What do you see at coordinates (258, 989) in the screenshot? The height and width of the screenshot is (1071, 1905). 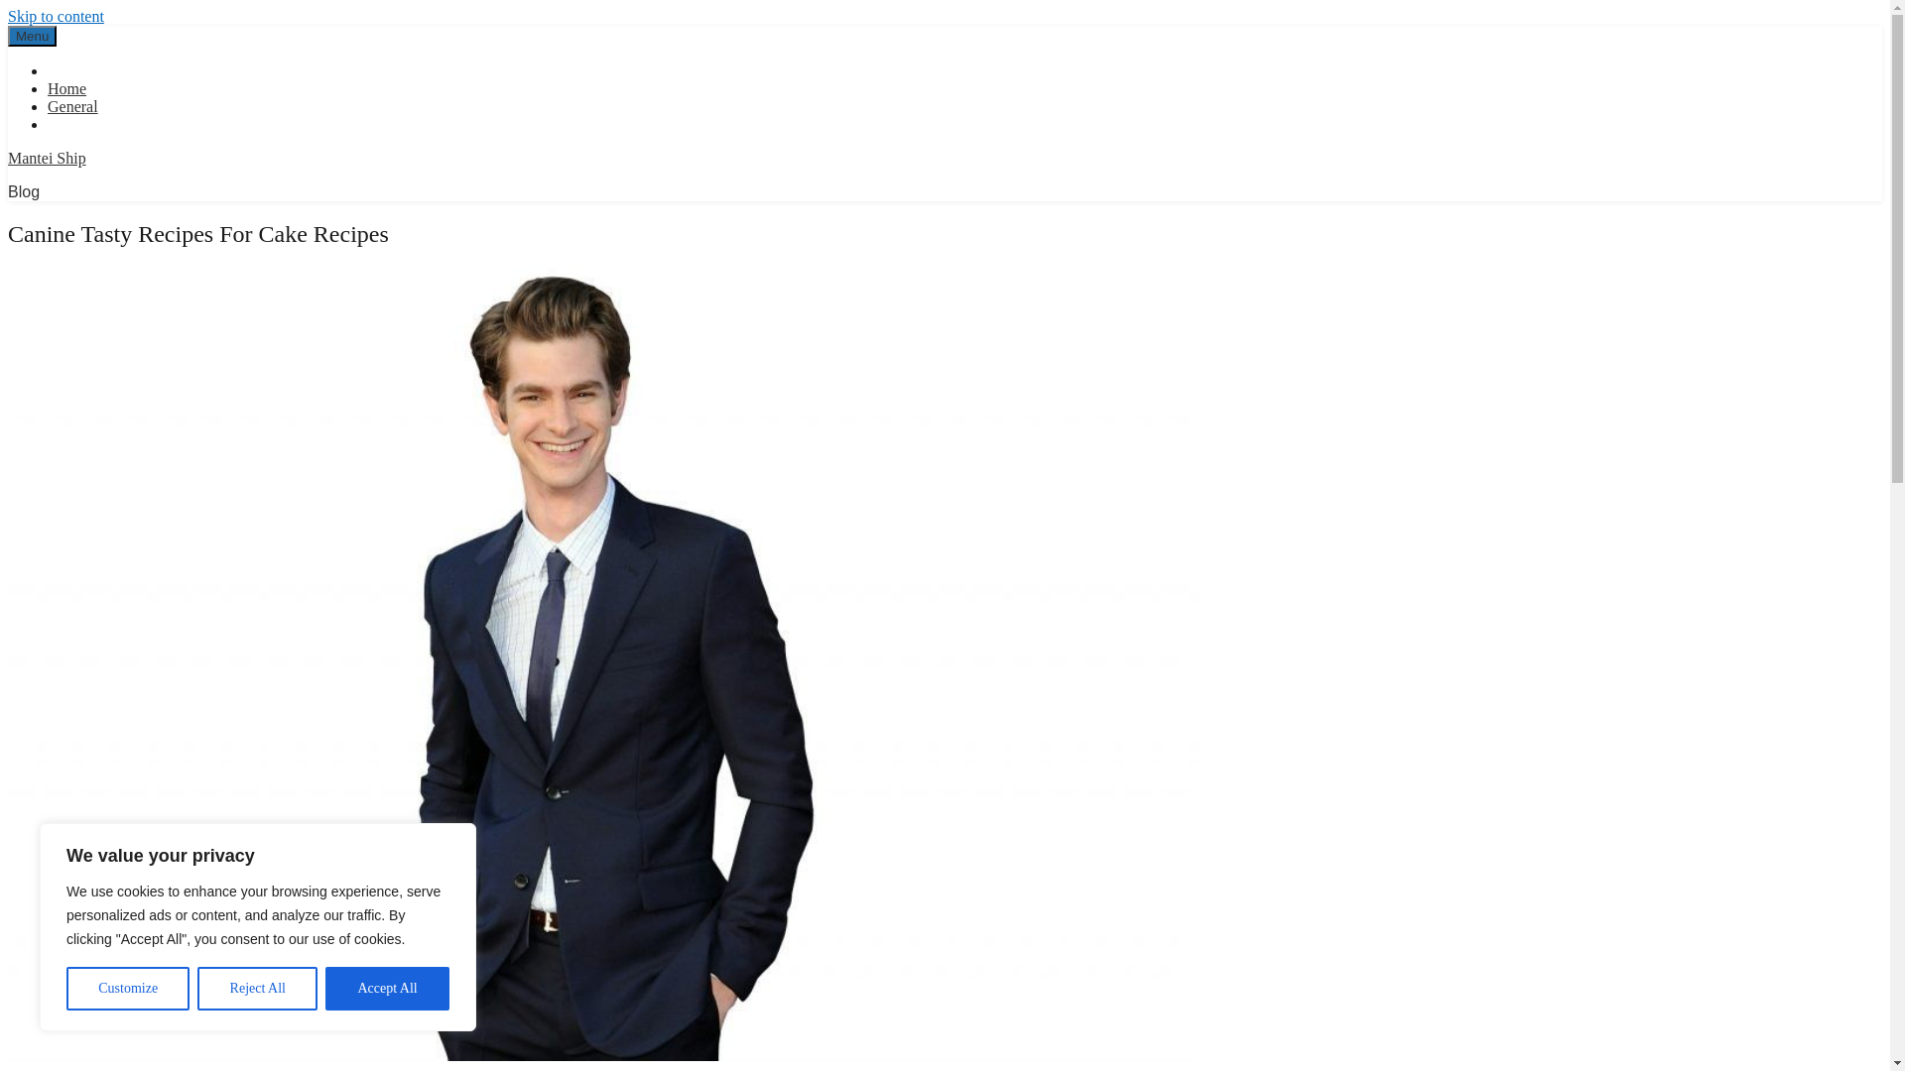 I see `Reject All` at bounding box center [258, 989].